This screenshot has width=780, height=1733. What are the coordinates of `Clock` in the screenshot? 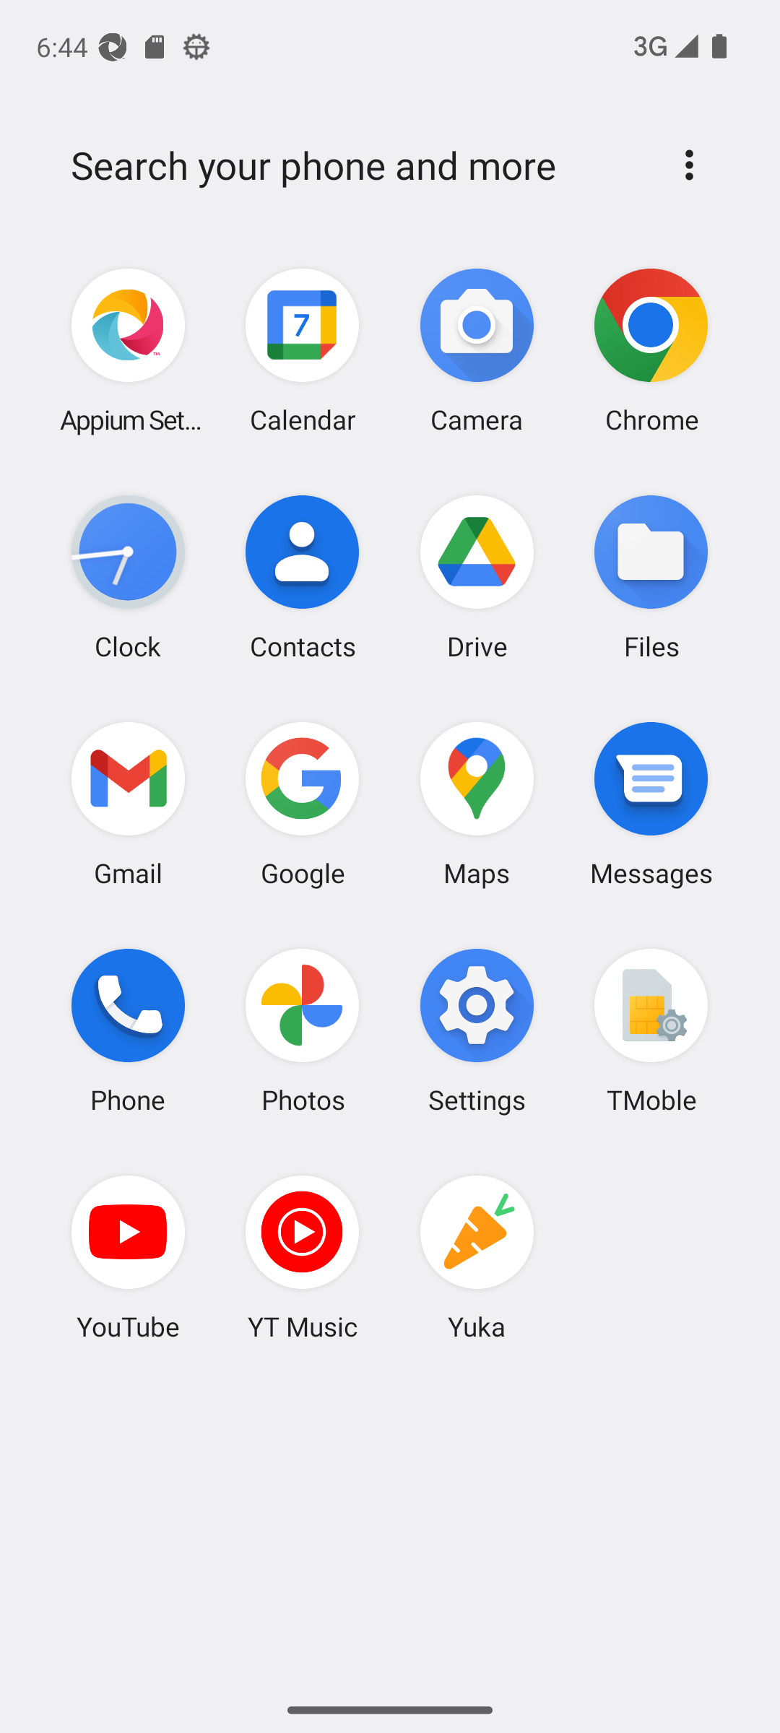 It's located at (129, 577).